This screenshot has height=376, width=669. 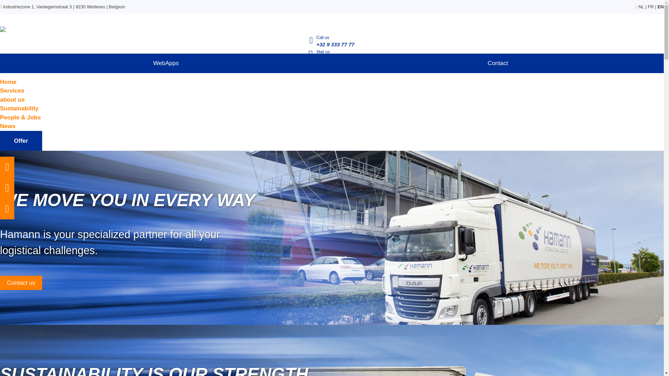 I want to click on Contact us, so click(x=21, y=283).